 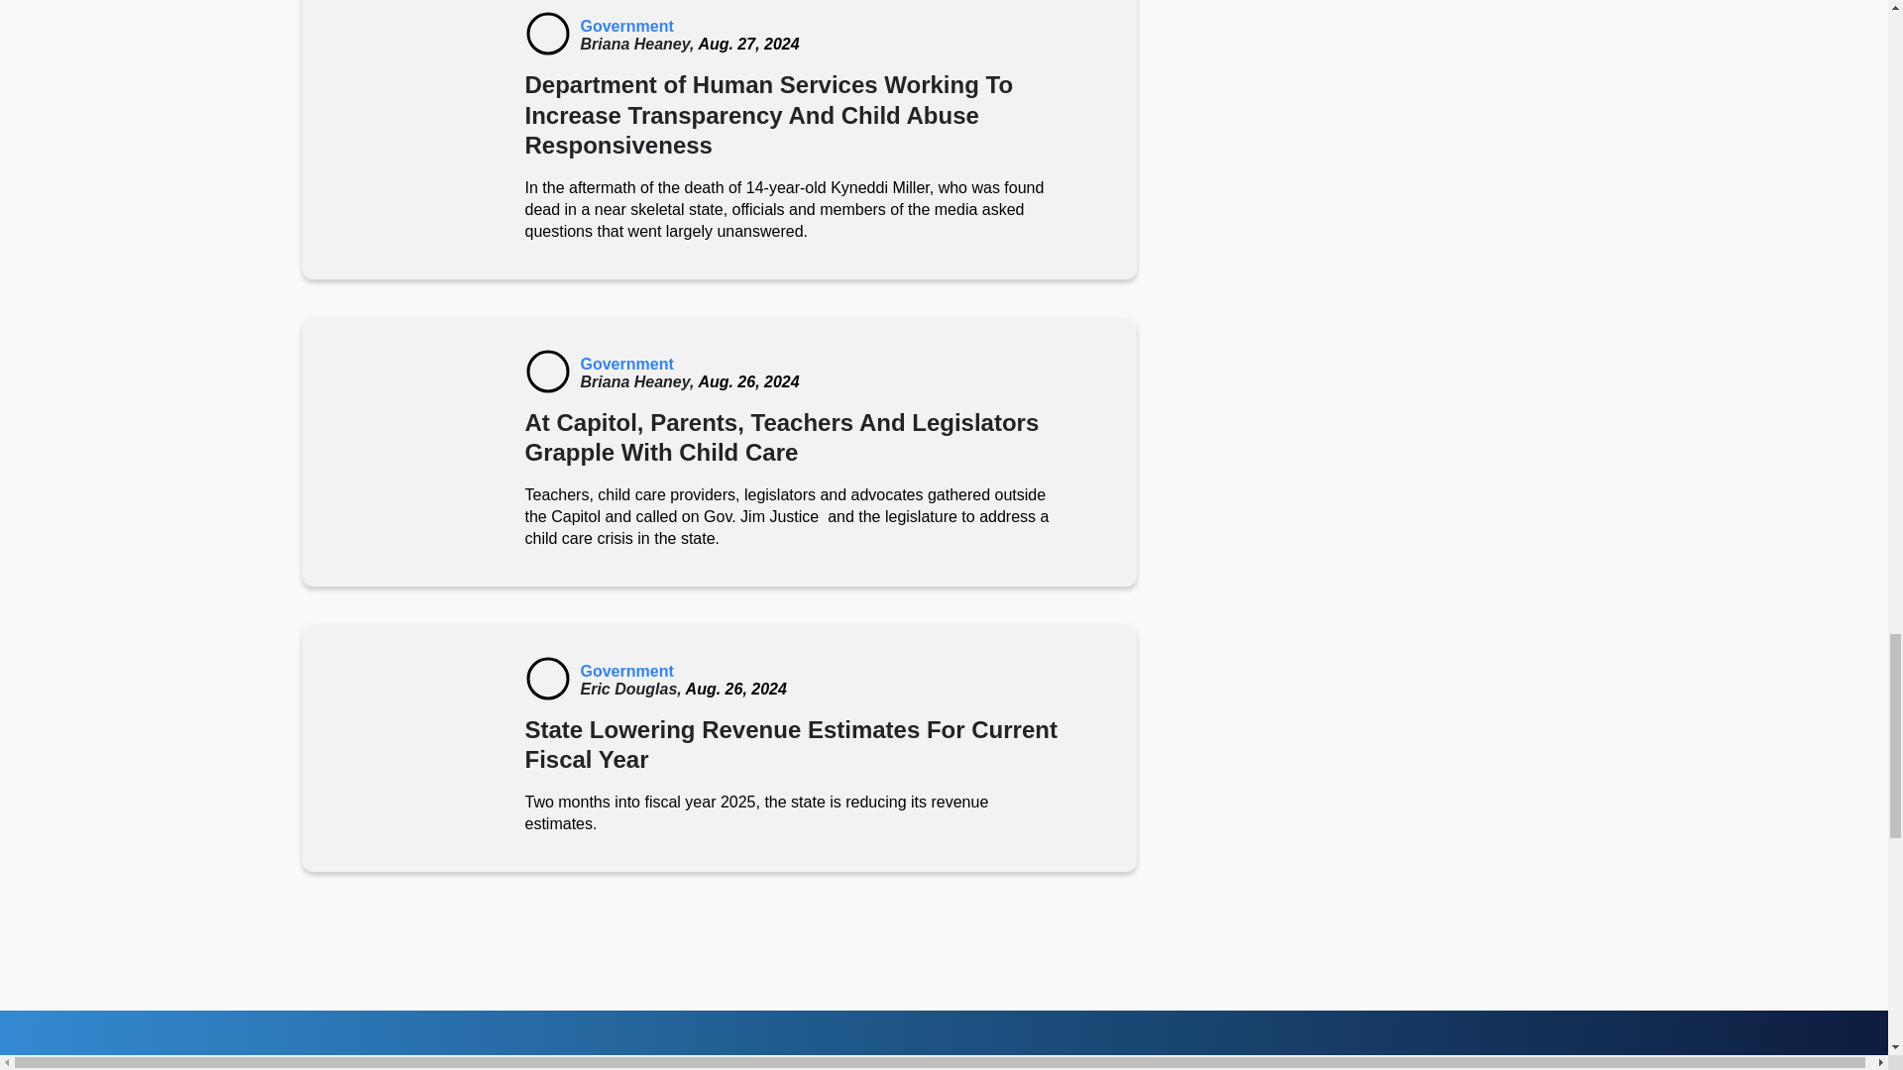 What do you see at coordinates (638, 44) in the screenshot?
I see `Briana Heaney` at bounding box center [638, 44].